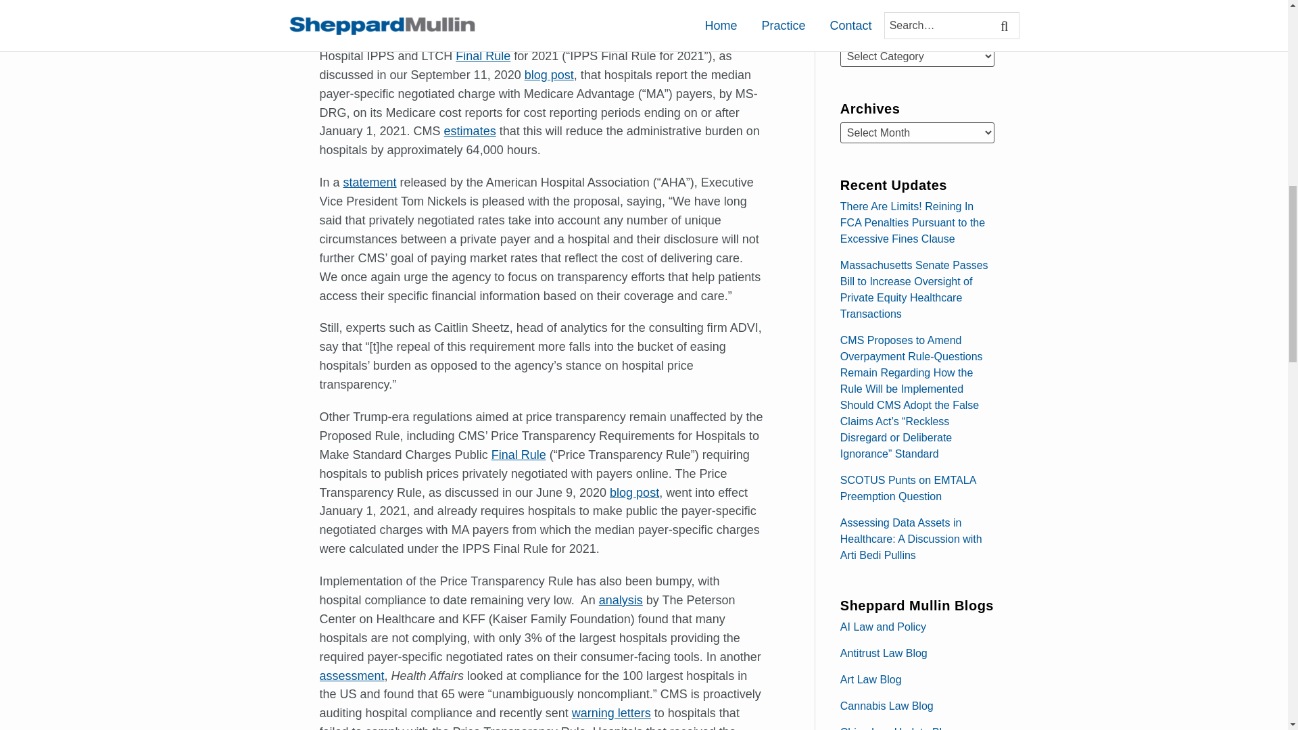 The width and height of the screenshot is (1298, 730). What do you see at coordinates (483, 55) in the screenshot?
I see `Final Rule` at bounding box center [483, 55].